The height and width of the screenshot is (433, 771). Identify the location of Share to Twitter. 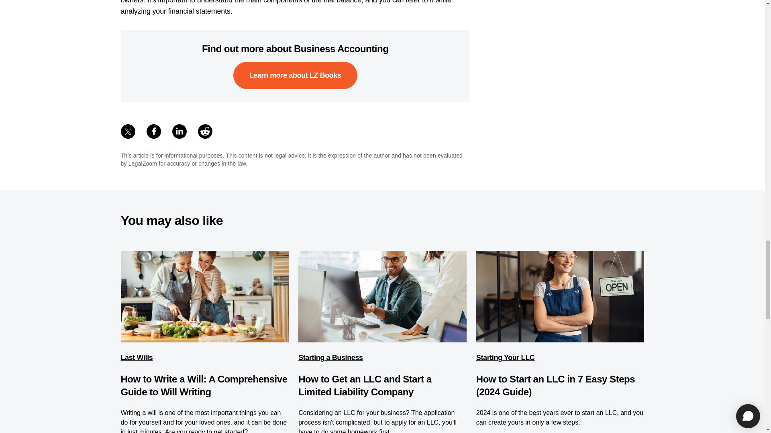
(128, 131).